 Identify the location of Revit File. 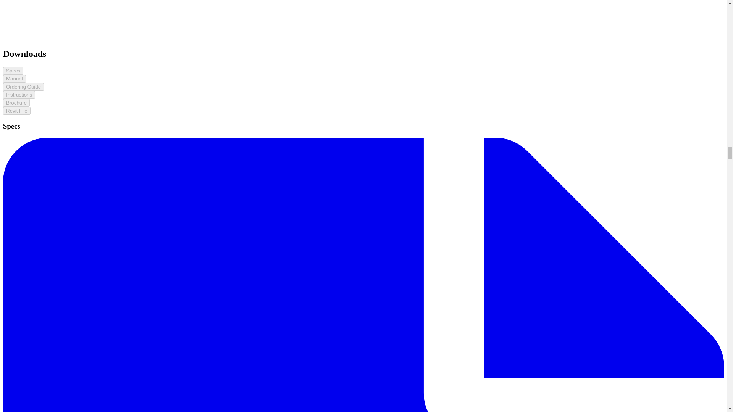
(17, 111).